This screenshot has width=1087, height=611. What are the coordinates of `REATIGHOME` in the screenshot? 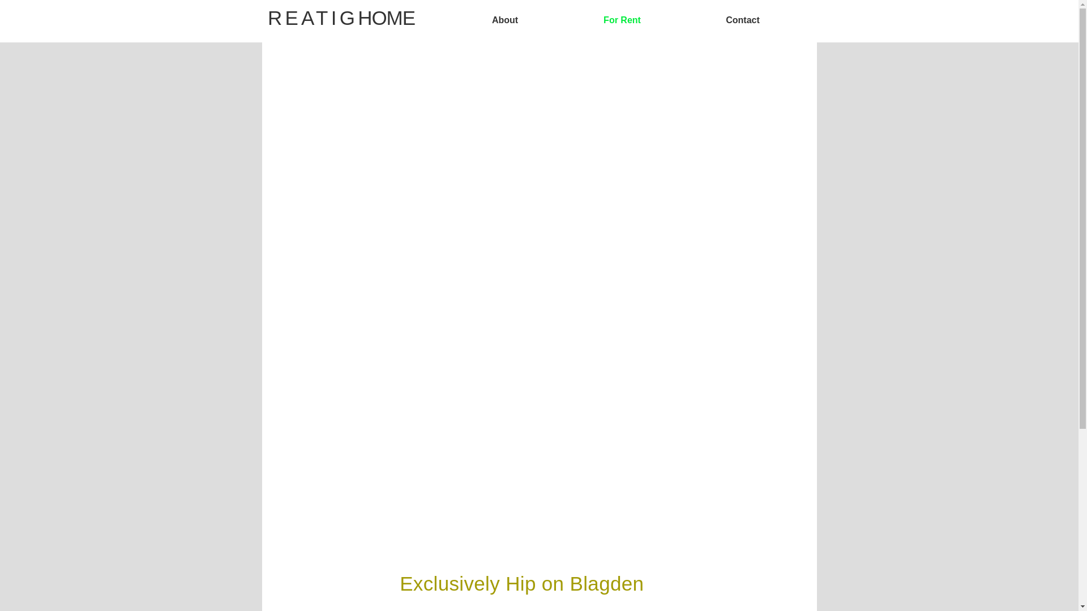 It's located at (341, 17).